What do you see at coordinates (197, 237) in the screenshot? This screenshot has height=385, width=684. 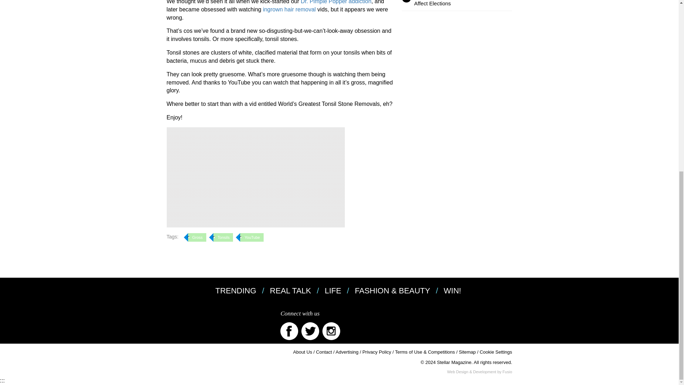 I see `Gross` at bounding box center [197, 237].